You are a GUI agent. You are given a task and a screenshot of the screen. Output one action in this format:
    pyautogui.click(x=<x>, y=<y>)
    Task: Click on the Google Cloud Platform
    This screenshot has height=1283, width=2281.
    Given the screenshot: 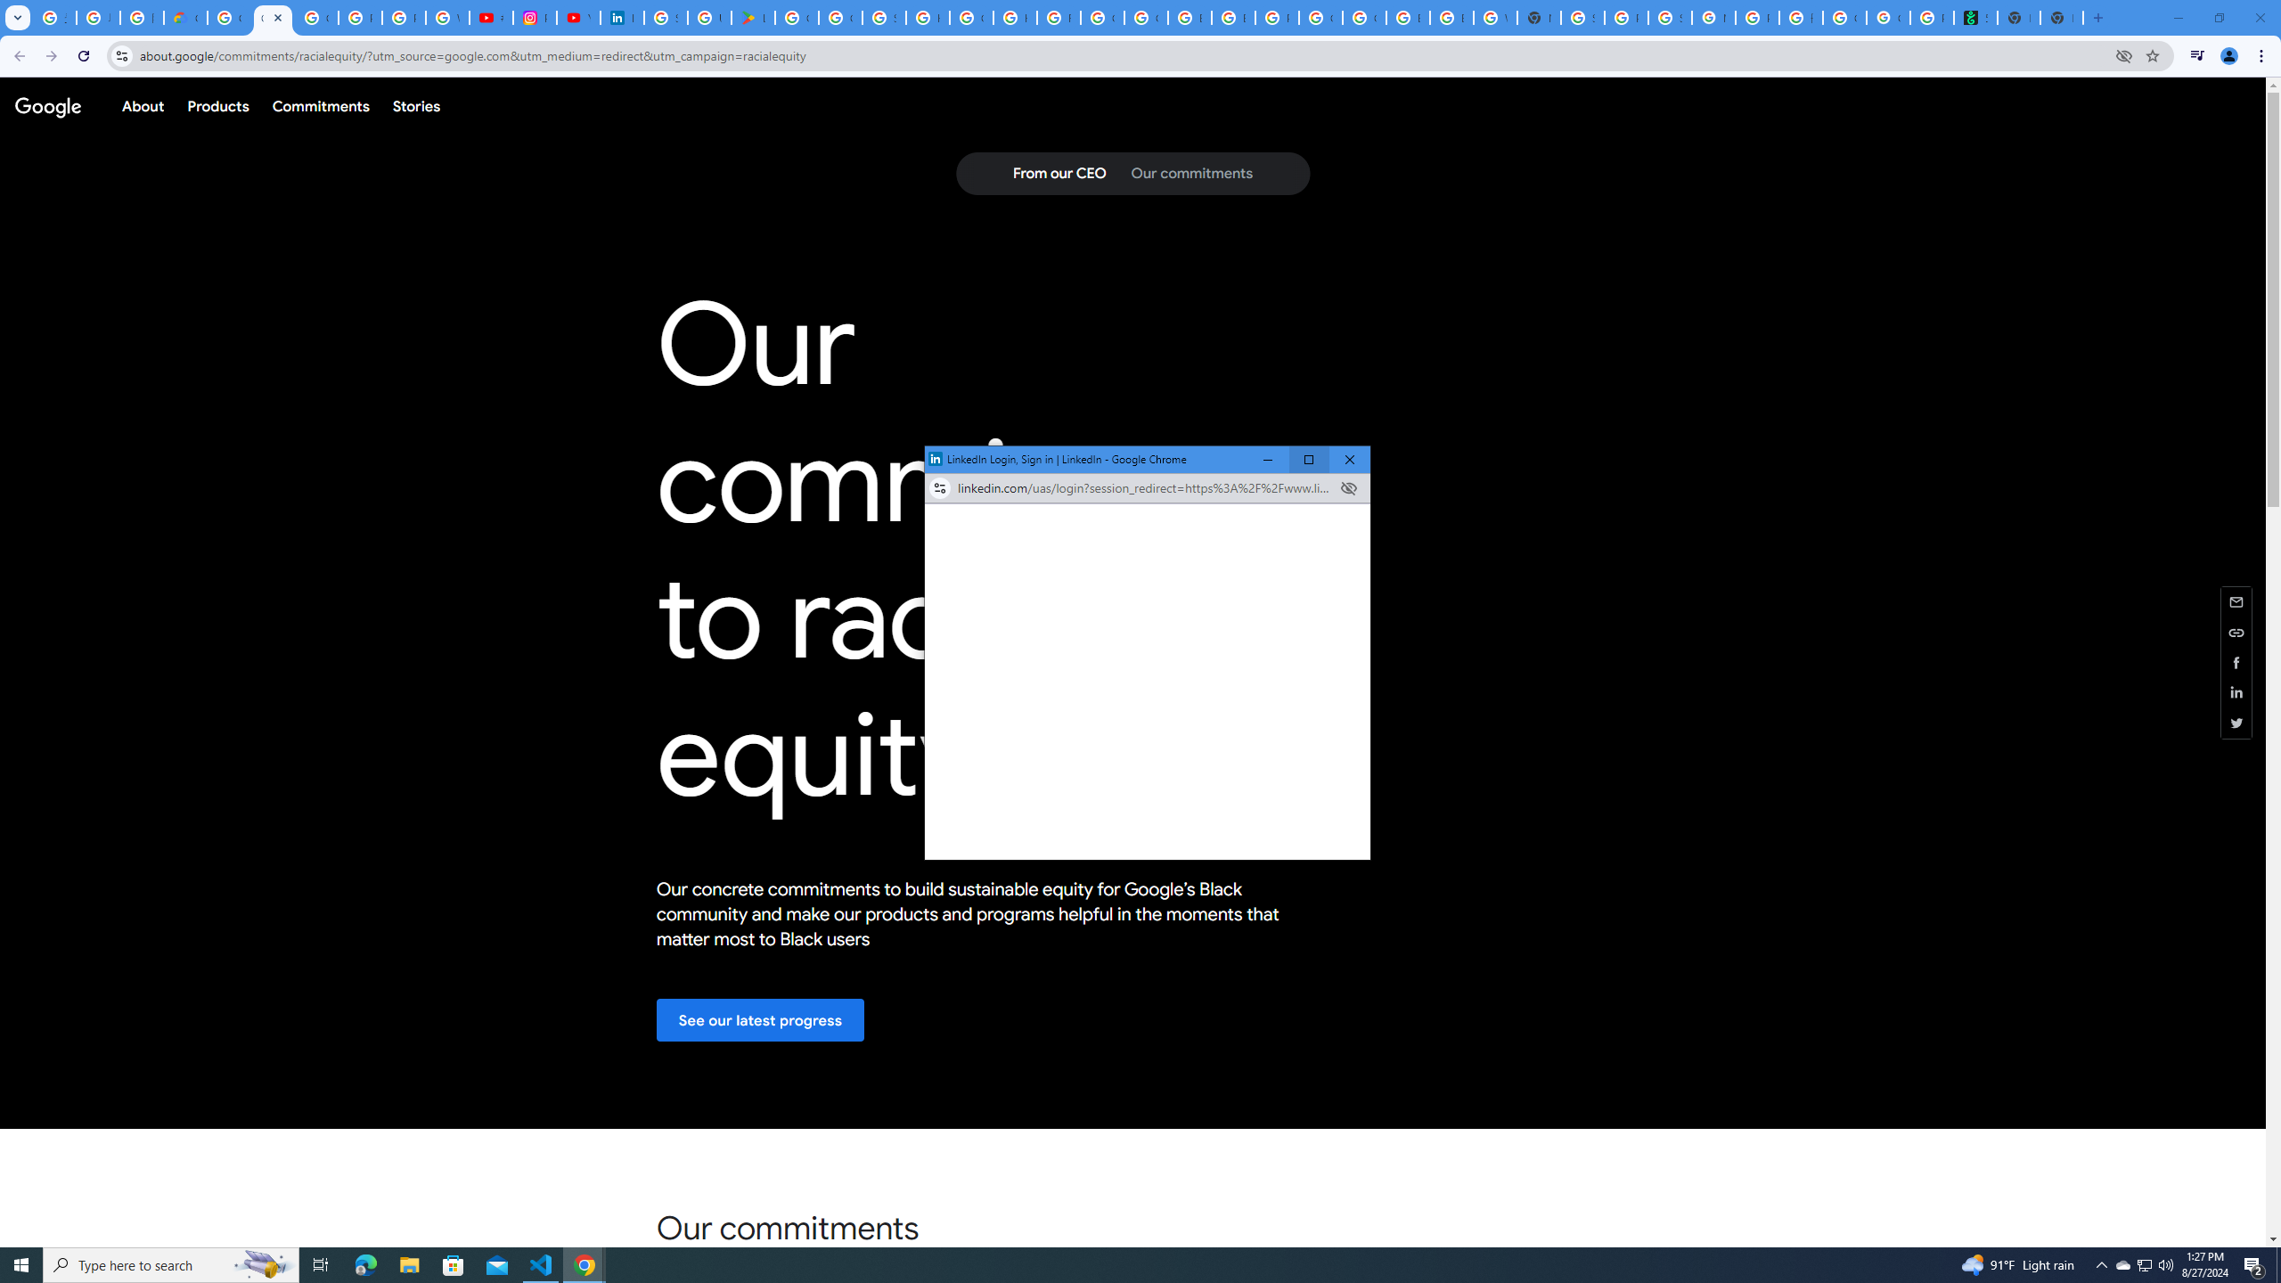 What is the action you would take?
    pyautogui.click(x=1363, y=18)
    